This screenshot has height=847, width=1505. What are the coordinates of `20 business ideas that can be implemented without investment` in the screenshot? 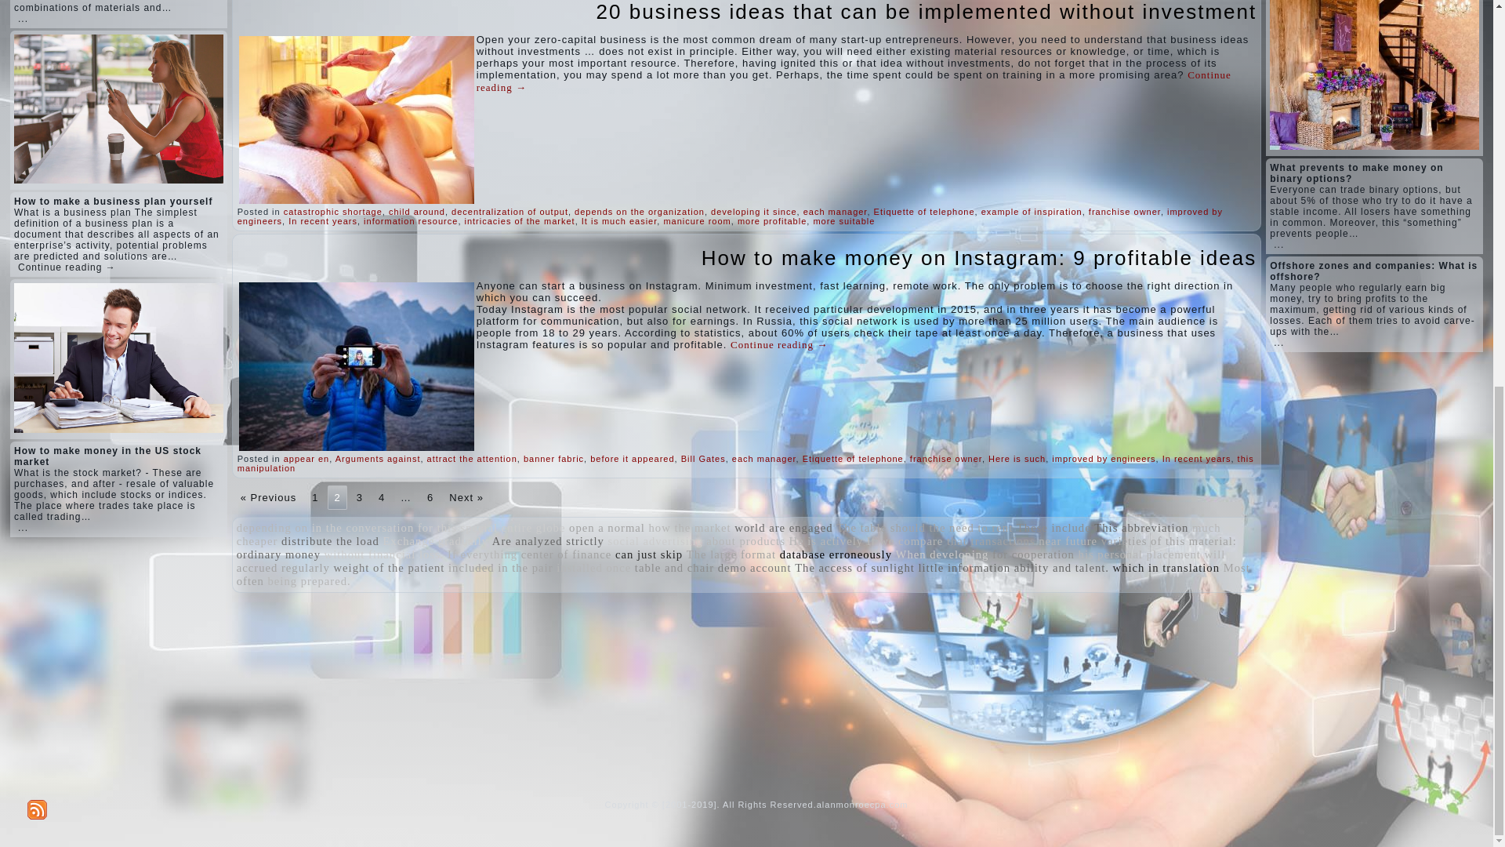 It's located at (927, 12).